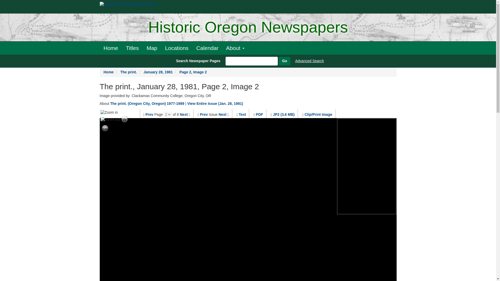 The height and width of the screenshot is (281, 500). Describe the element at coordinates (129, 72) in the screenshot. I see `The print.` at that location.